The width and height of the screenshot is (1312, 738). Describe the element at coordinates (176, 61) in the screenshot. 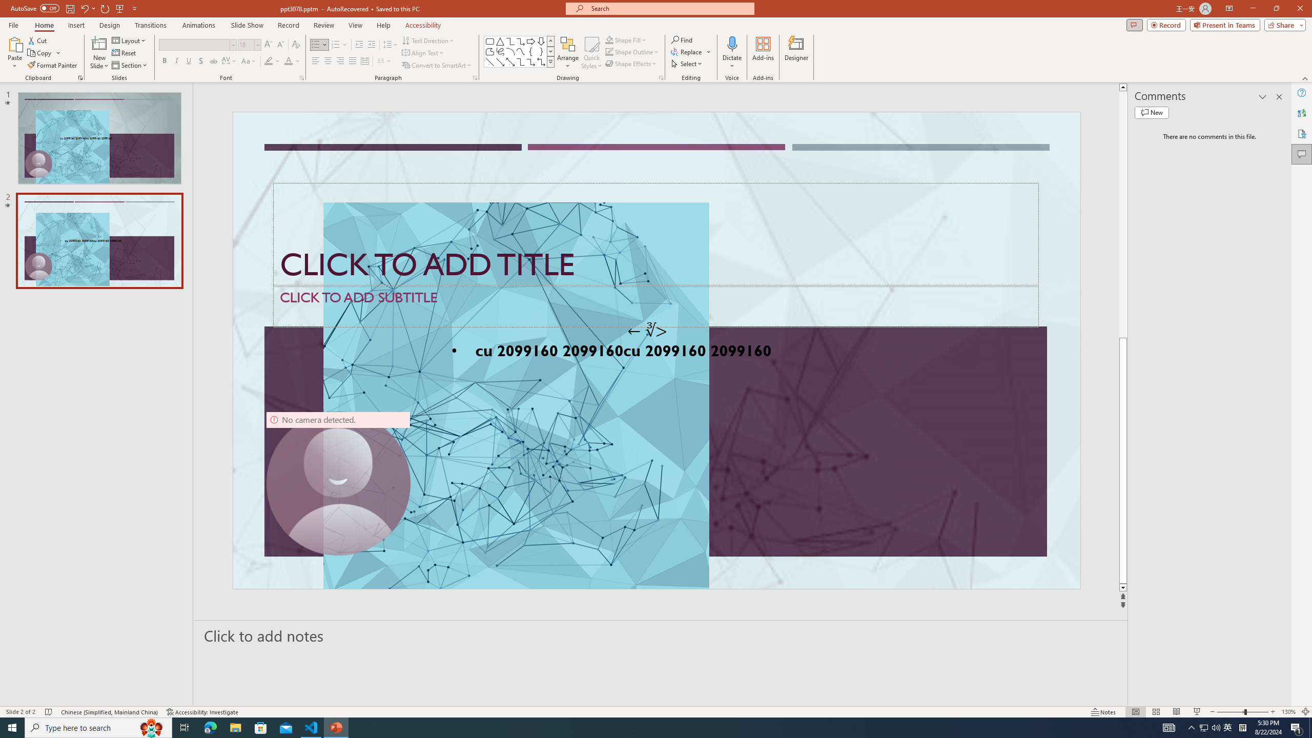

I see `Italic` at that location.